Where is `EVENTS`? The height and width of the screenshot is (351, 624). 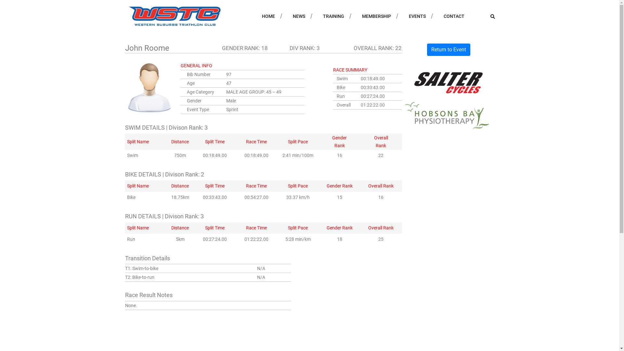
EVENTS is located at coordinates (417, 16).